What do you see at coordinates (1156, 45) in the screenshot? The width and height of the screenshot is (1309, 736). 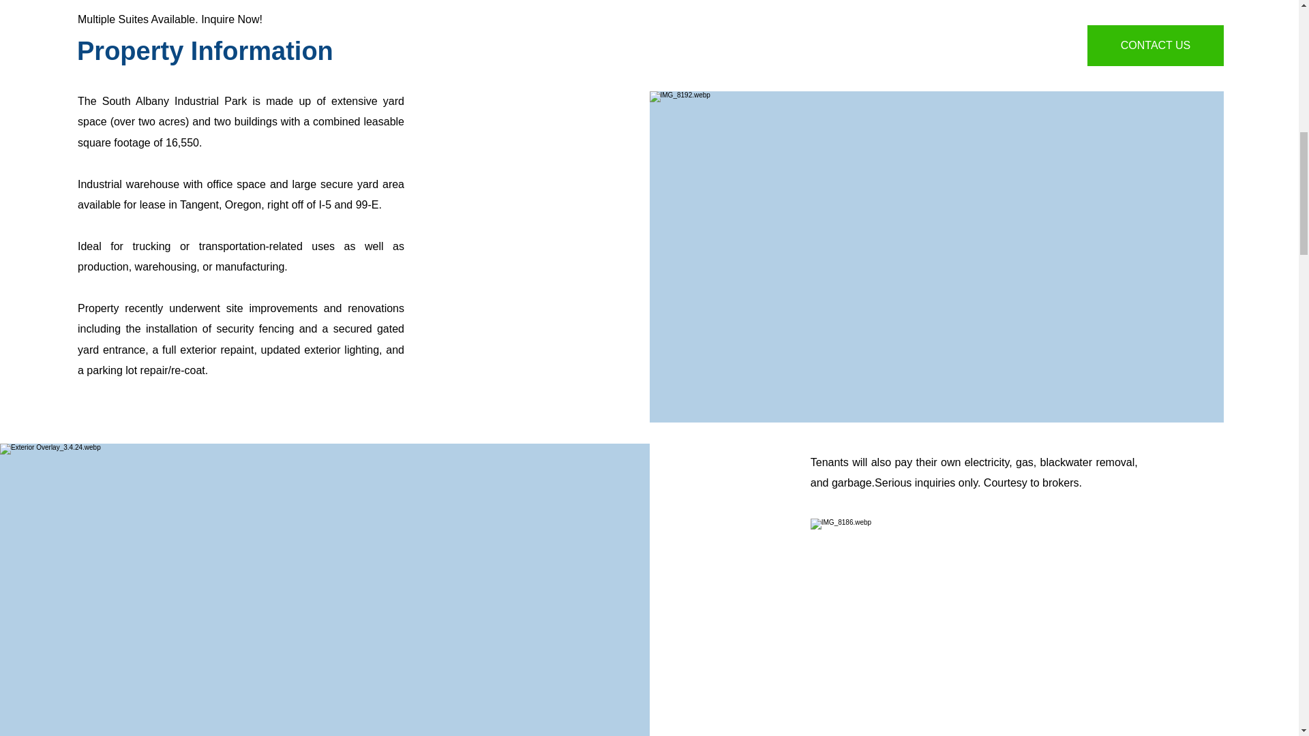 I see `CONTACT US` at bounding box center [1156, 45].